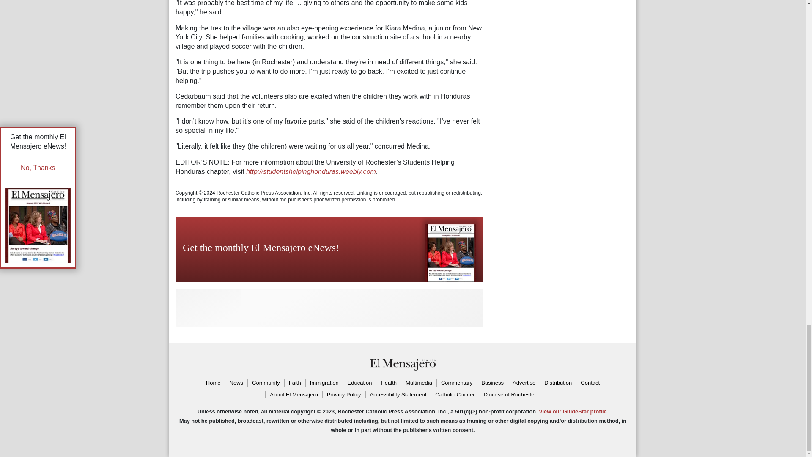 Image resolution: width=812 pixels, height=457 pixels. Describe the element at coordinates (388, 383) in the screenshot. I see `Health` at that location.